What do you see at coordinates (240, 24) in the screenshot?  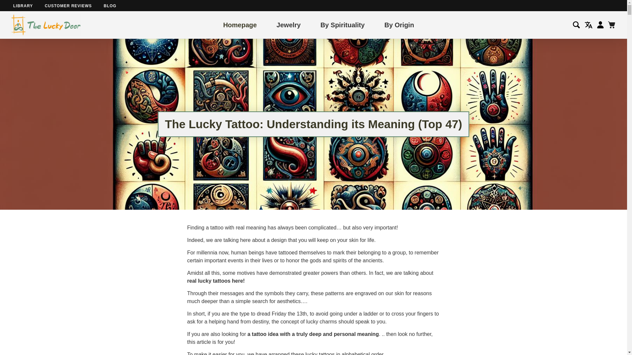 I see `Homepage` at bounding box center [240, 24].